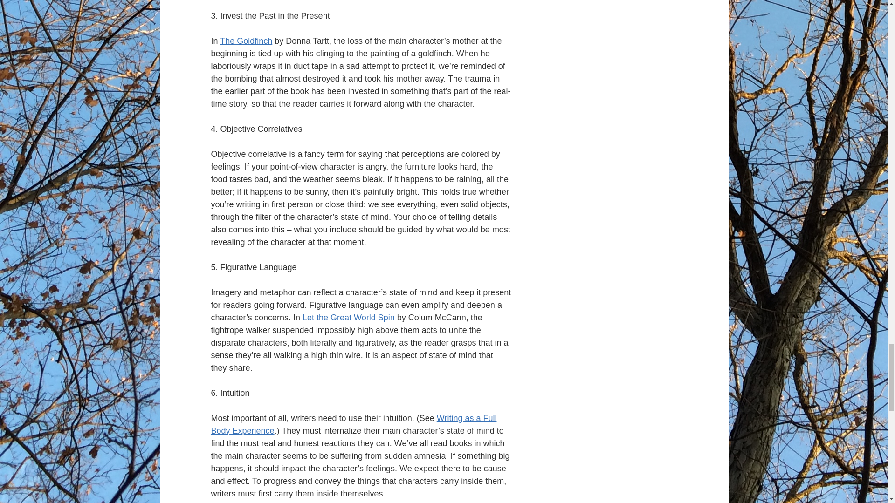 The width and height of the screenshot is (895, 503). What do you see at coordinates (348, 318) in the screenshot?
I see `Let the Great World Spin` at bounding box center [348, 318].